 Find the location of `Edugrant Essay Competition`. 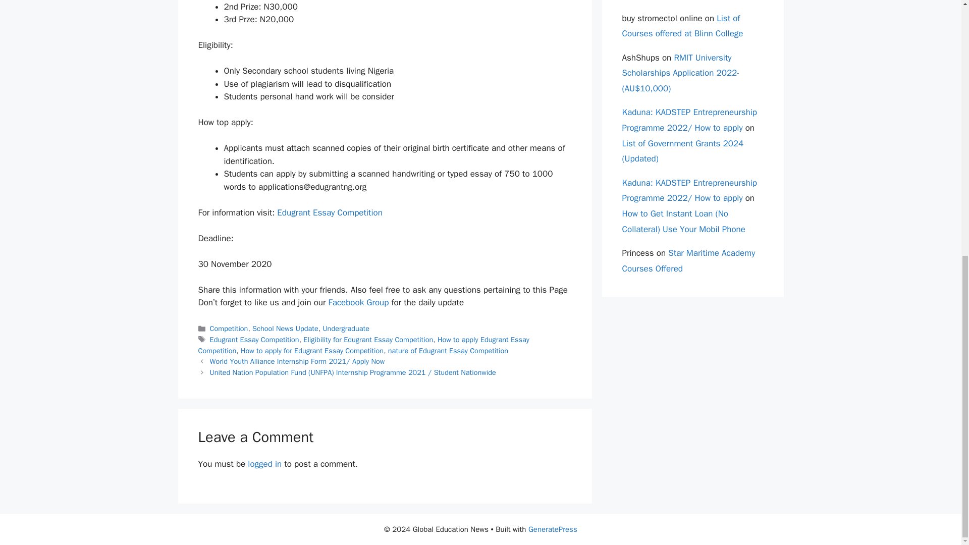

Edugrant Essay Competition is located at coordinates (254, 339).